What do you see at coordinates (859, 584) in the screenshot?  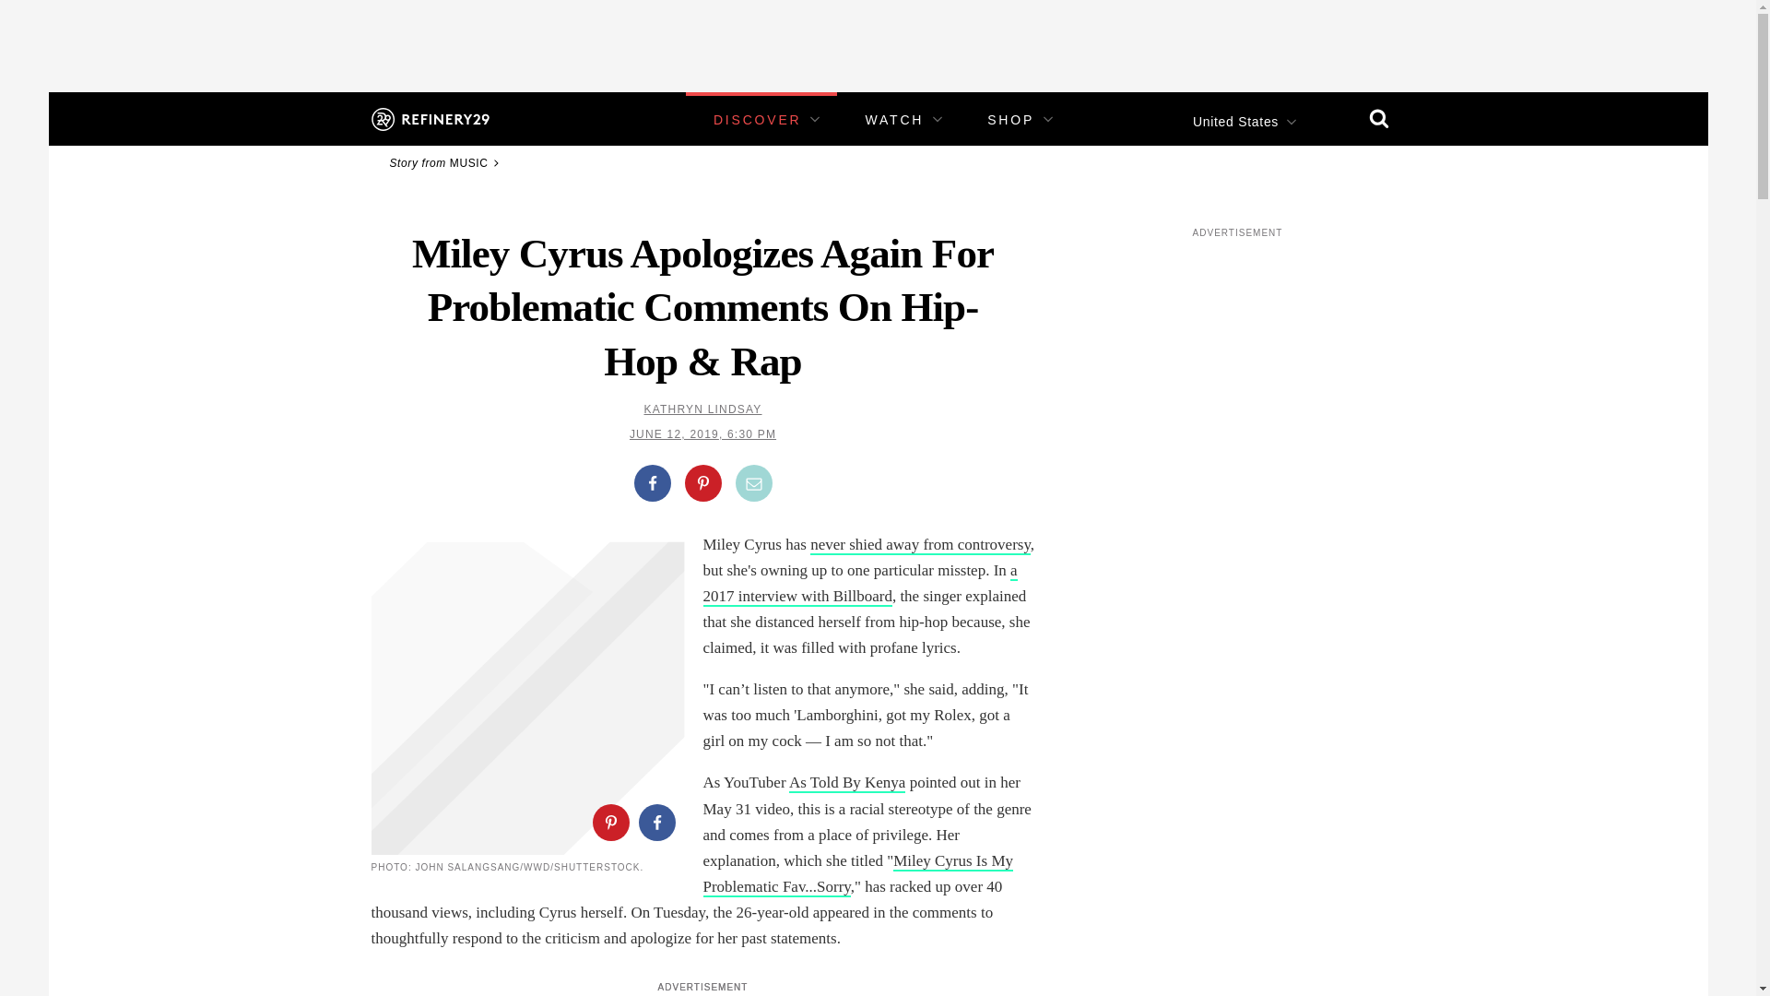 I see `a 2017 interview with Billboard` at bounding box center [859, 584].